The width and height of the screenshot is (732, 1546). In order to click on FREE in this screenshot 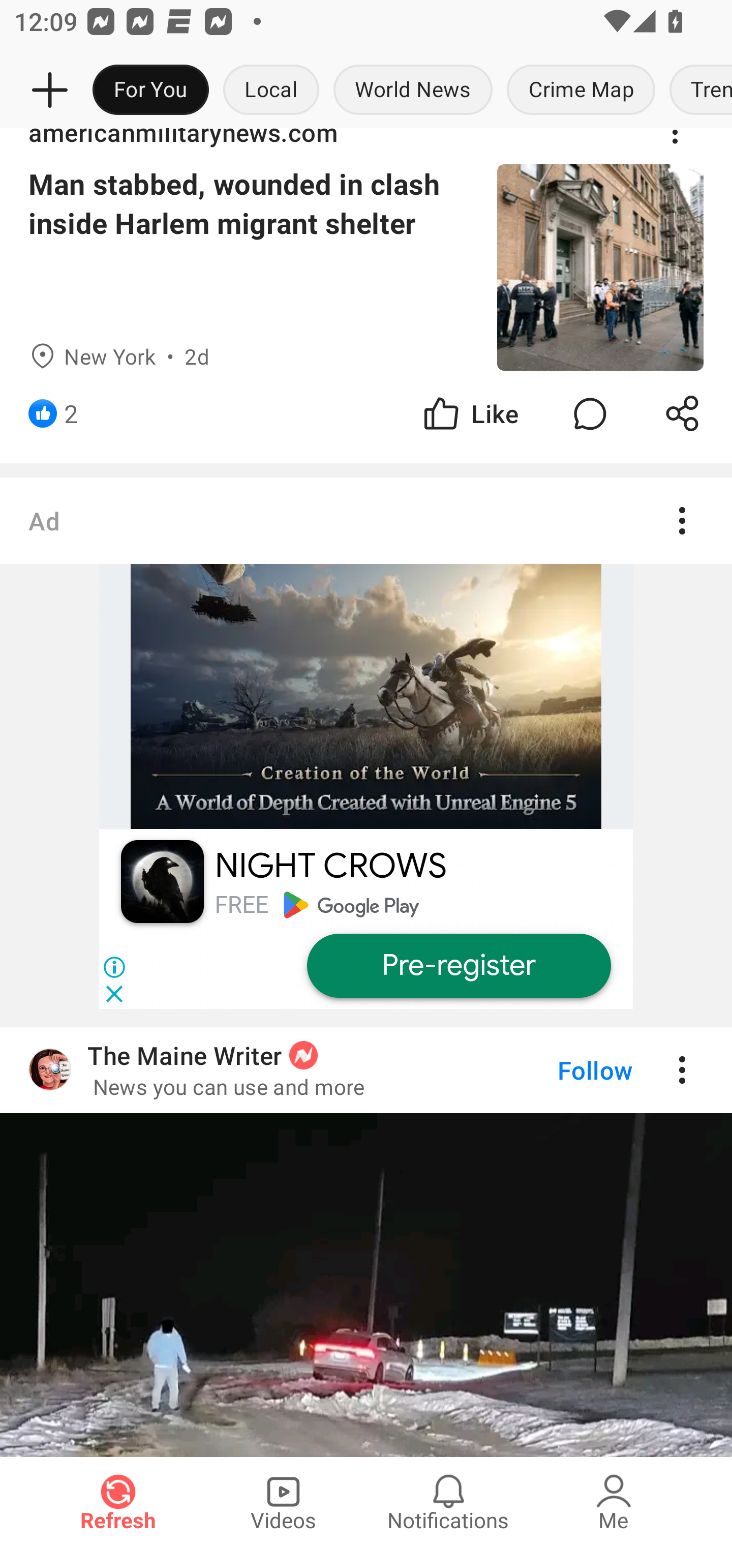, I will do `click(241, 904)`.